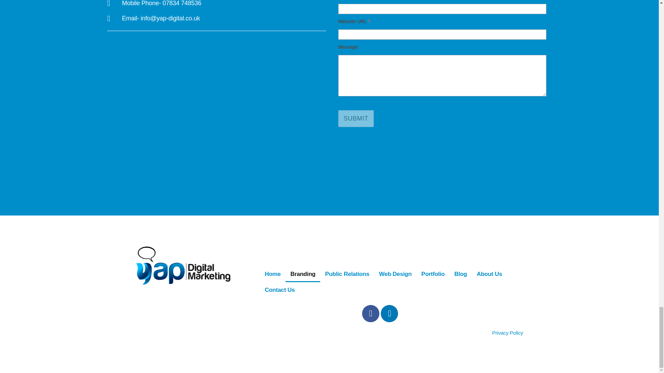 Image resolution: width=664 pixels, height=373 pixels. I want to click on About Us, so click(489, 274).